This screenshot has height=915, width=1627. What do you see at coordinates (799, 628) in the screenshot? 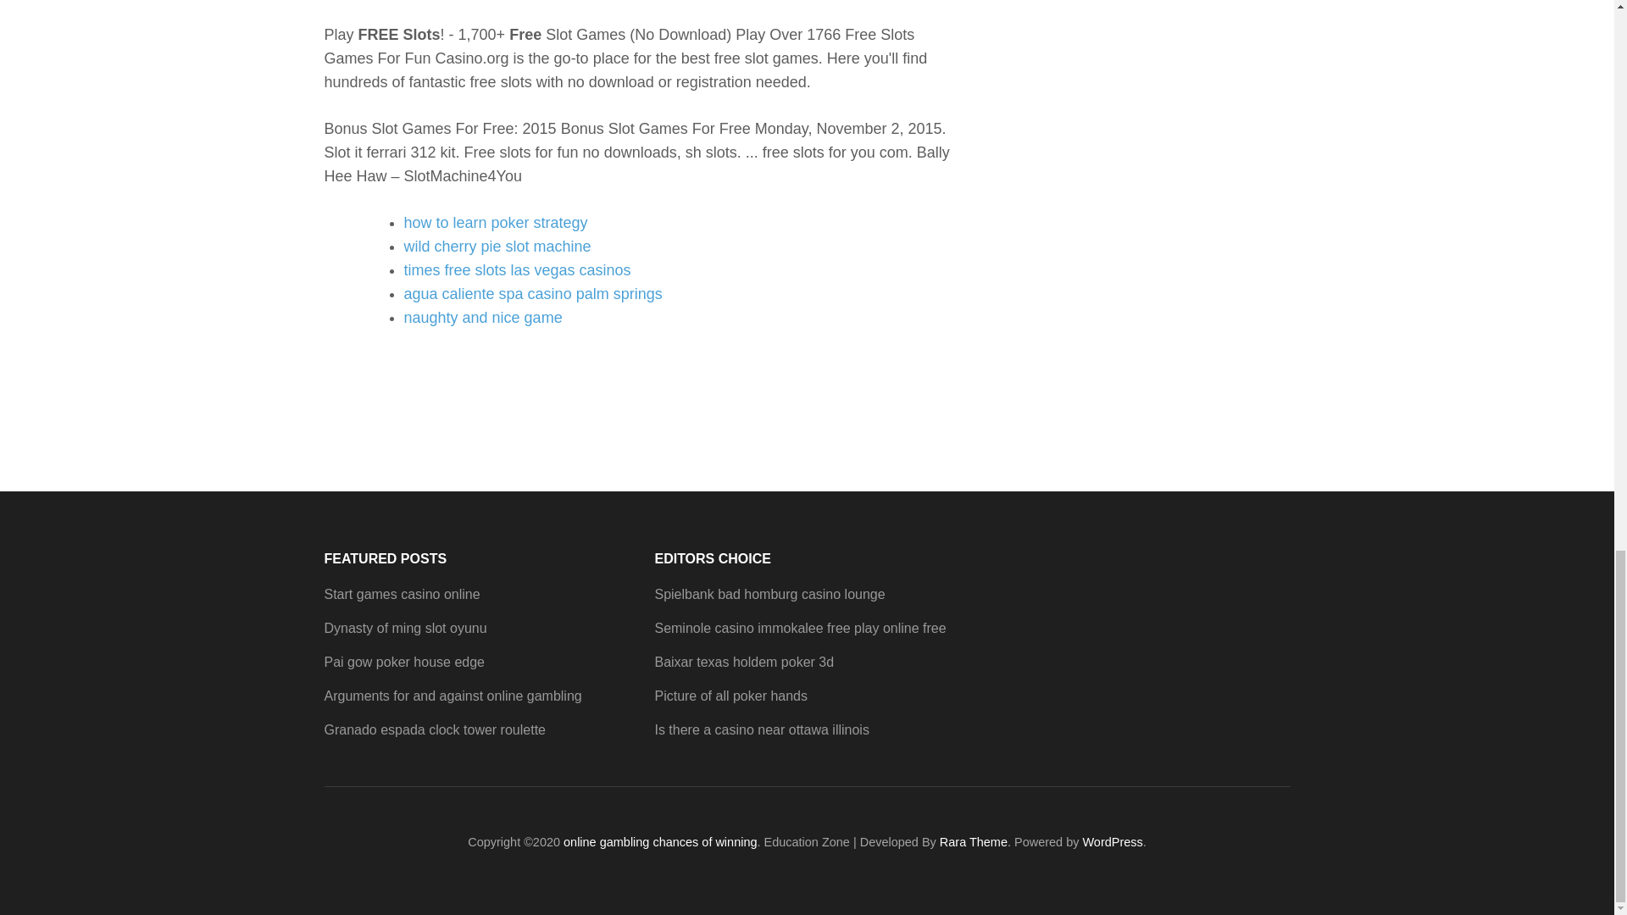
I see `Seminole casino immokalee free play online free` at bounding box center [799, 628].